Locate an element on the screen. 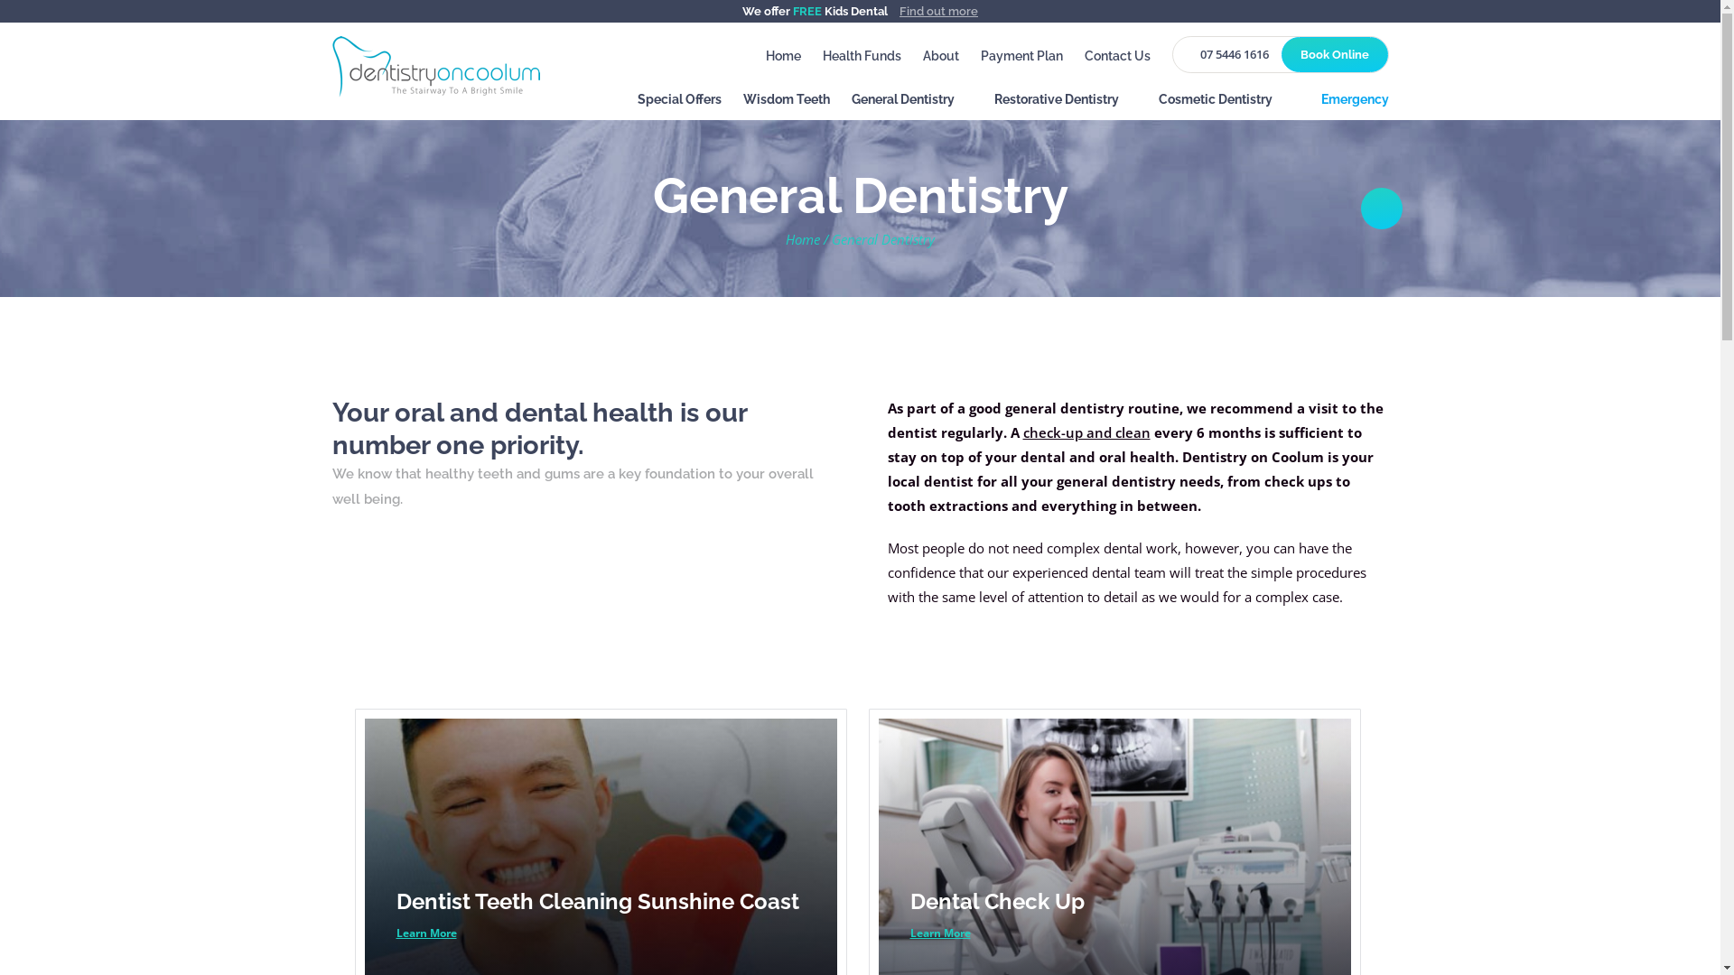  Dentistry on Coolum is located at coordinates (436, 65).